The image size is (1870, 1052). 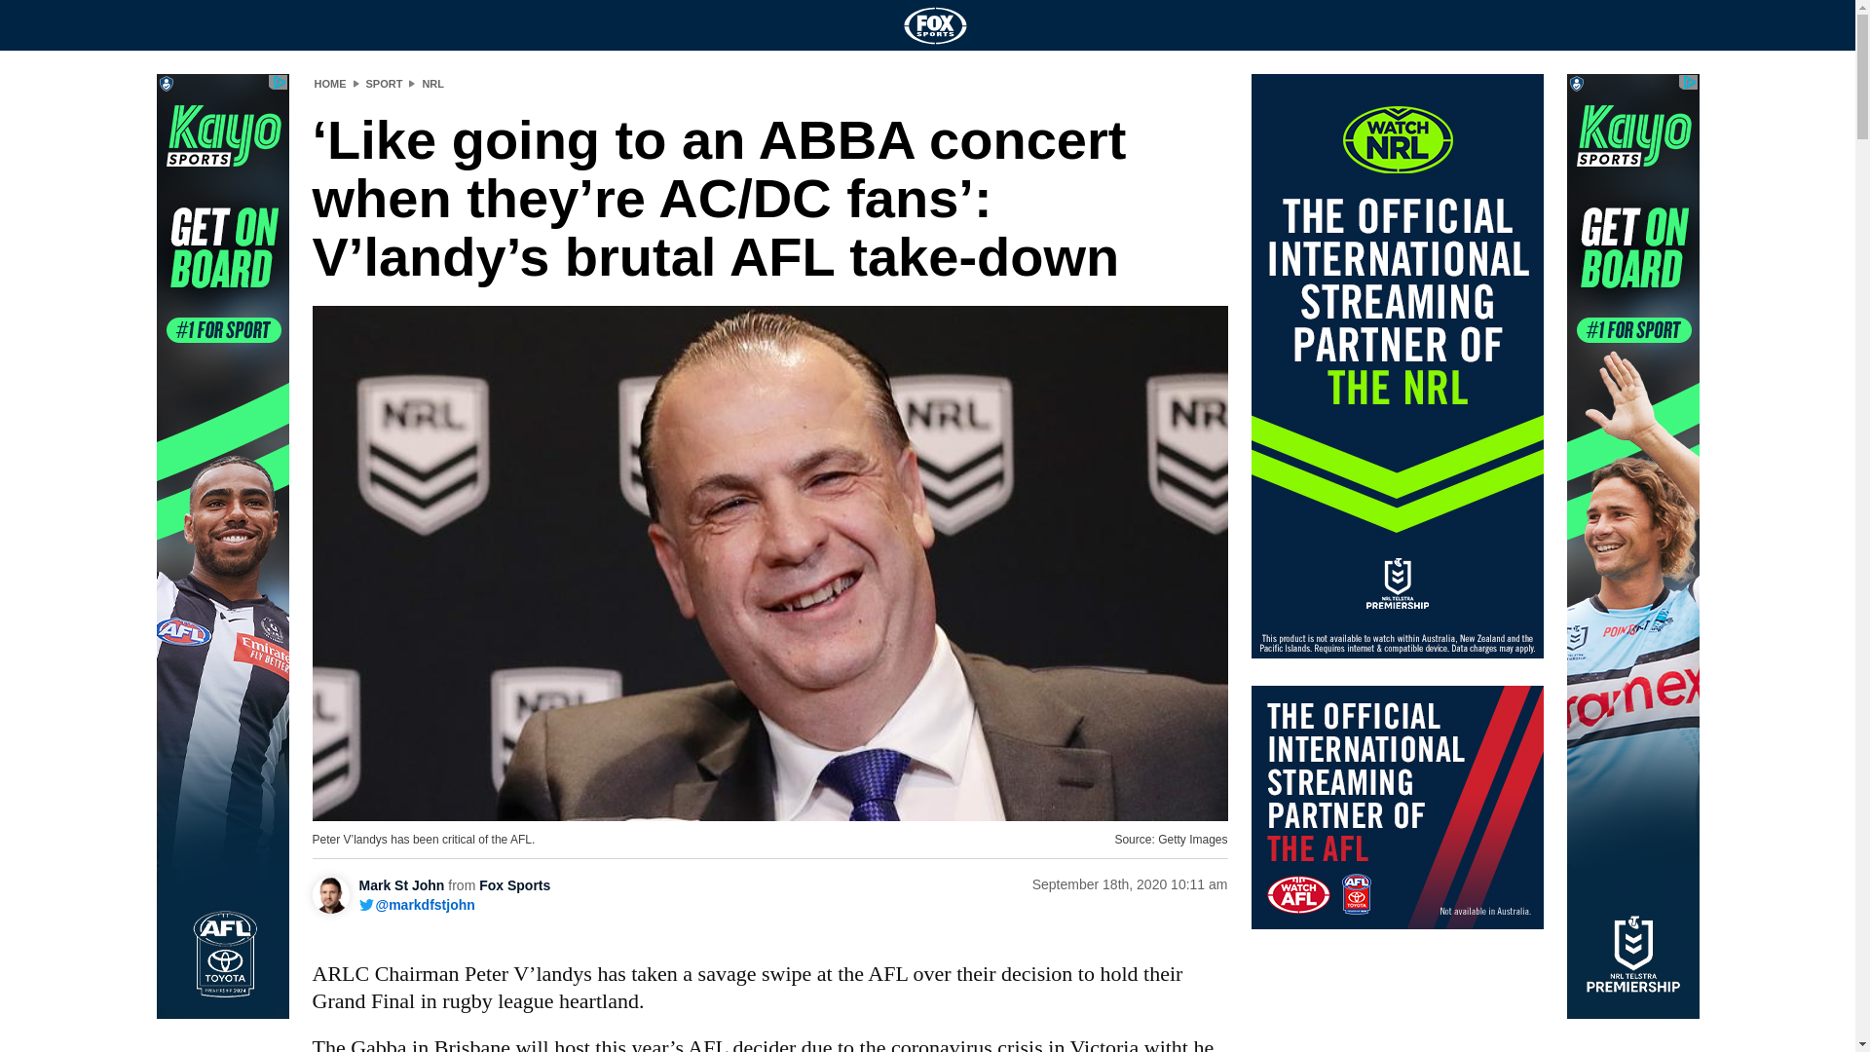 What do you see at coordinates (385, 83) in the screenshot?
I see `SPORT` at bounding box center [385, 83].